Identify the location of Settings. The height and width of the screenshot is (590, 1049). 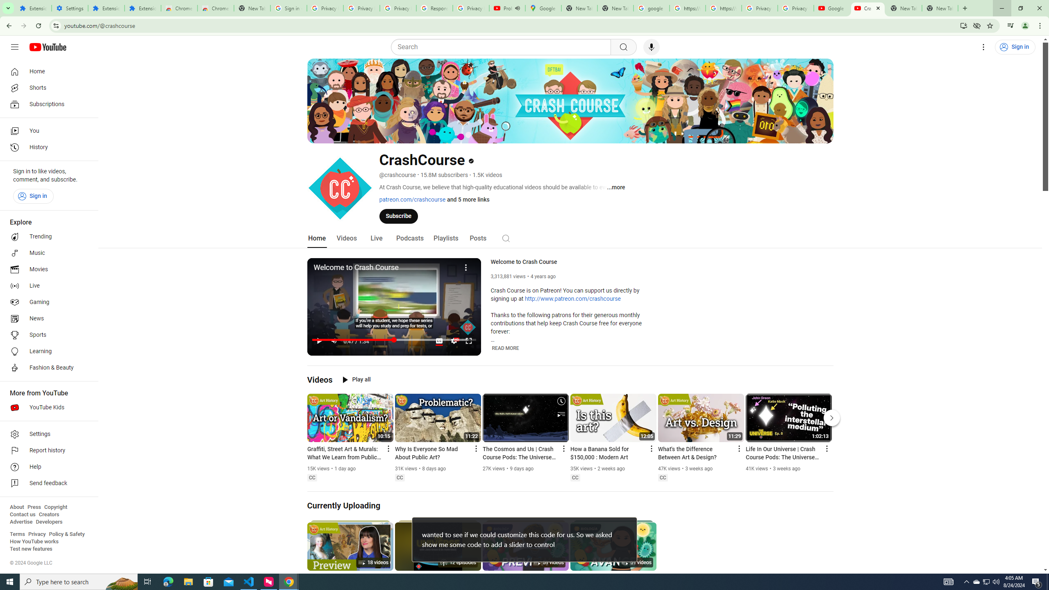
(47, 434).